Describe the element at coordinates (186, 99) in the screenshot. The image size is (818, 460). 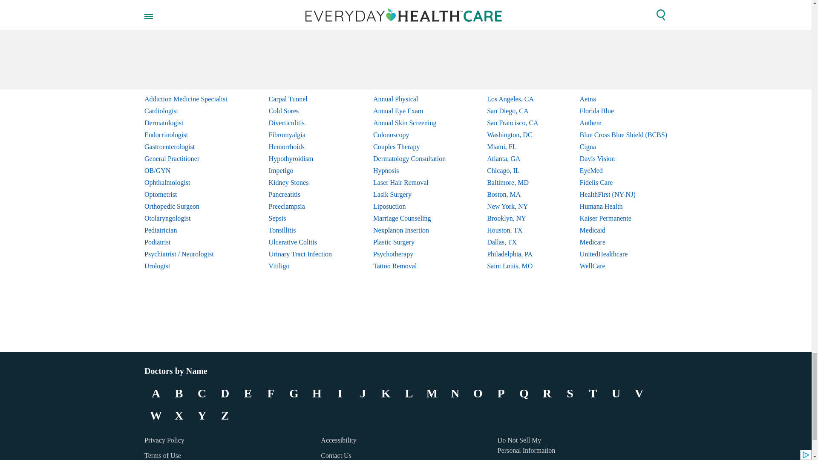
I see `Addiction Medicine Specialist` at that location.